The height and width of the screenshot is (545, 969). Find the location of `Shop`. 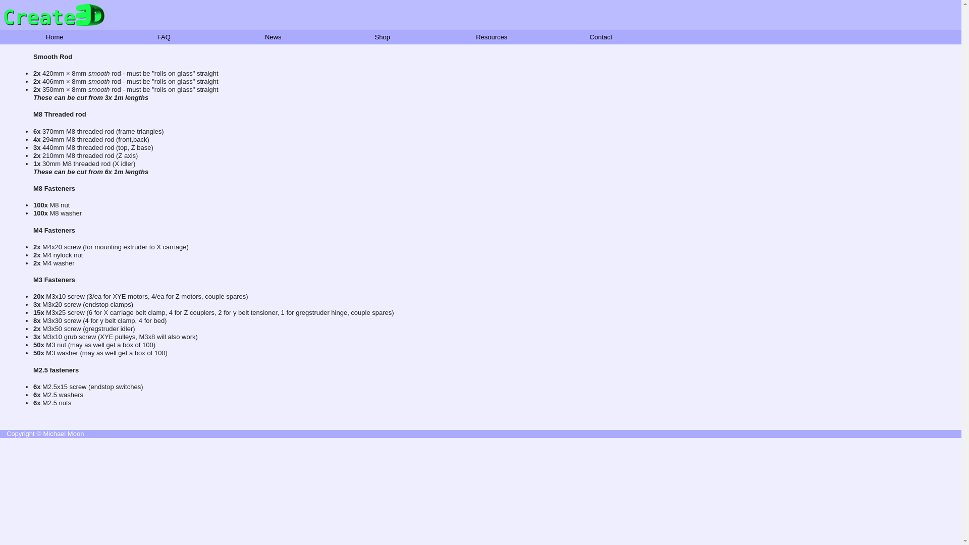

Shop is located at coordinates (383, 37).